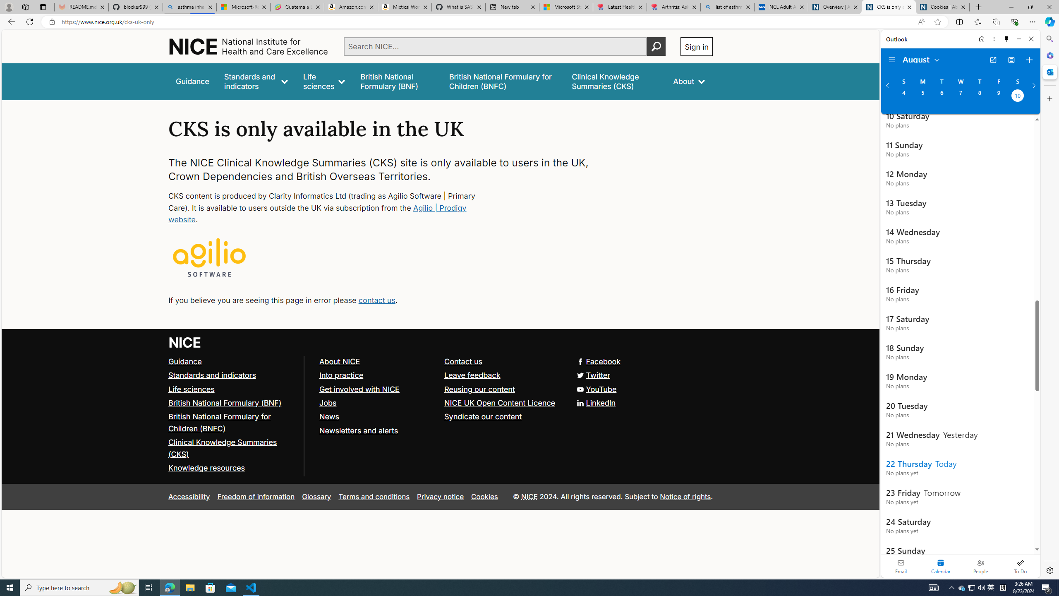  What do you see at coordinates (503, 362) in the screenshot?
I see `Contact us` at bounding box center [503, 362].